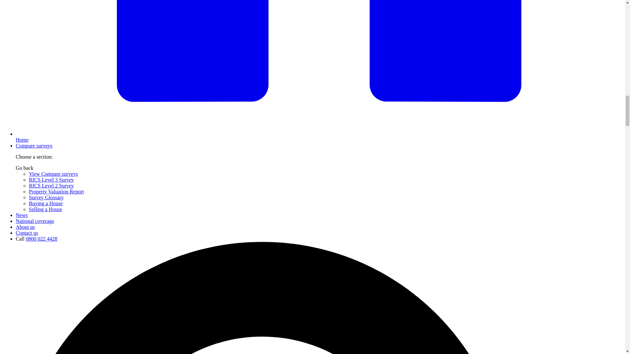 This screenshot has width=630, height=354. I want to click on Compare surveys, so click(34, 146).